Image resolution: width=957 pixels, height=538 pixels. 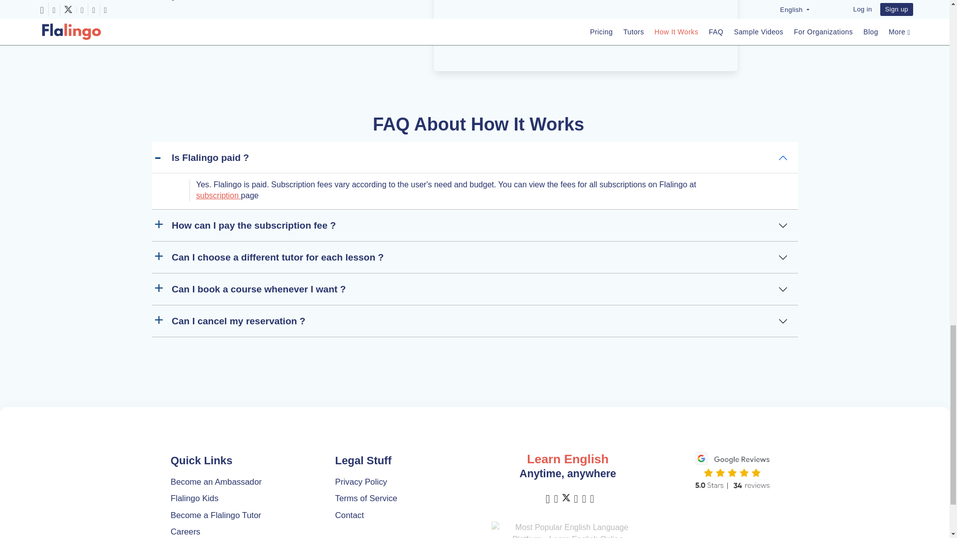 What do you see at coordinates (215, 482) in the screenshot?
I see `Become an Ambassador` at bounding box center [215, 482].